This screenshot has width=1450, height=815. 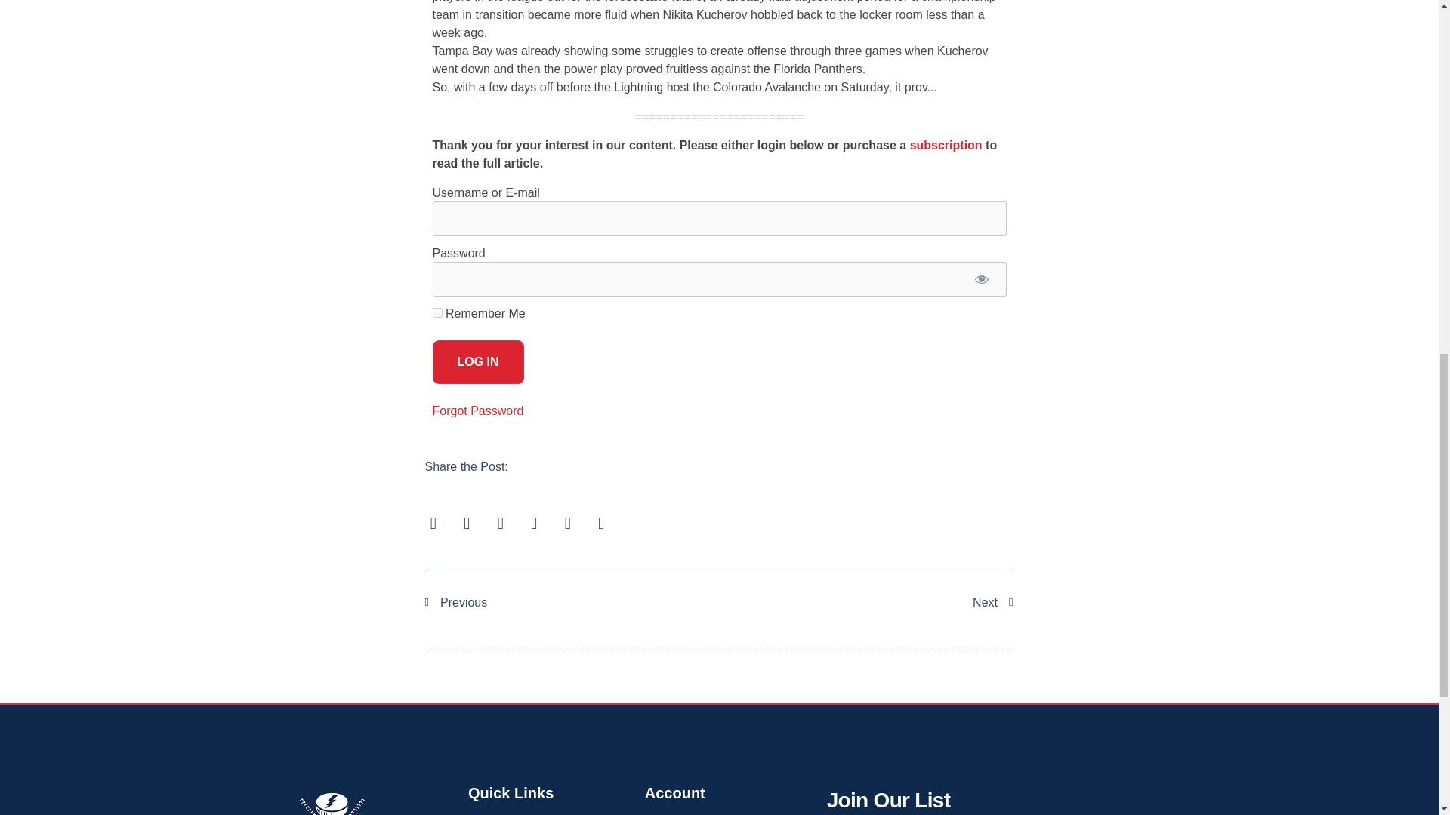 What do you see at coordinates (572, 603) in the screenshot?
I see `Previous` at bounding box center [572, 603].